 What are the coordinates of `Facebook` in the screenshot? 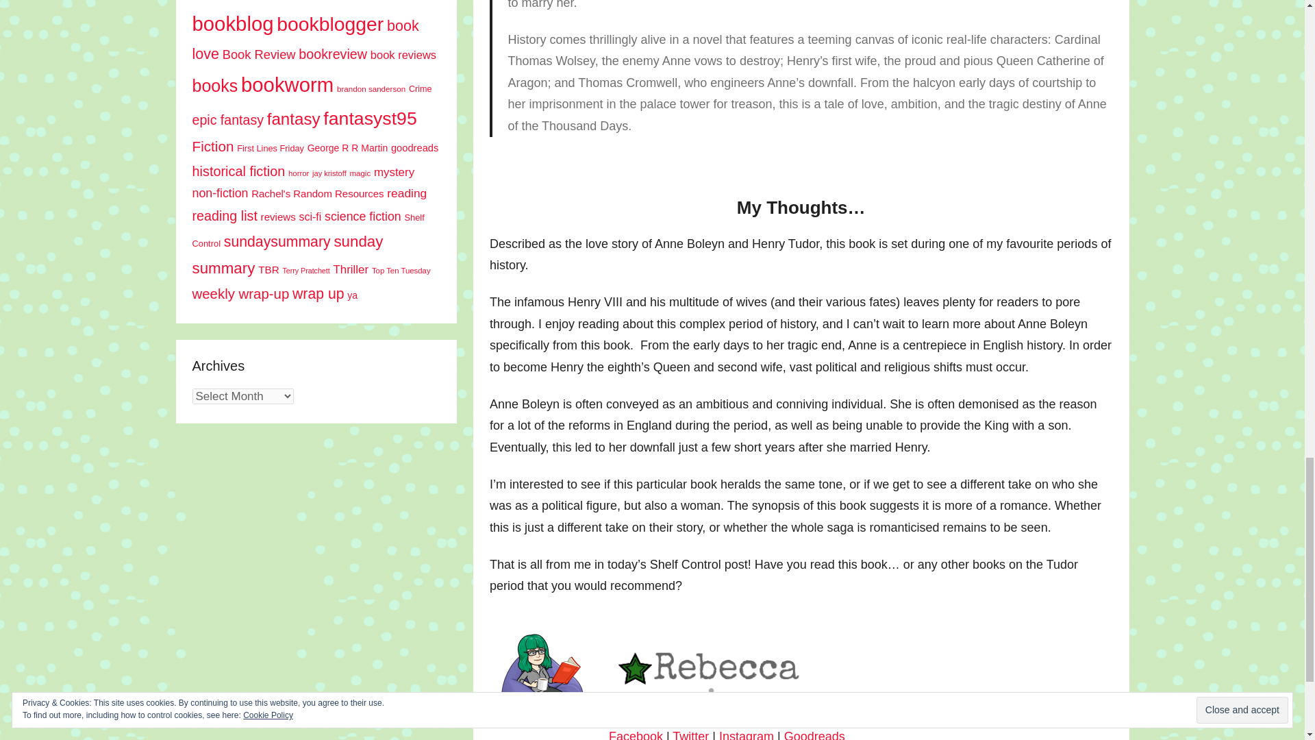 It's located at (636, 735).